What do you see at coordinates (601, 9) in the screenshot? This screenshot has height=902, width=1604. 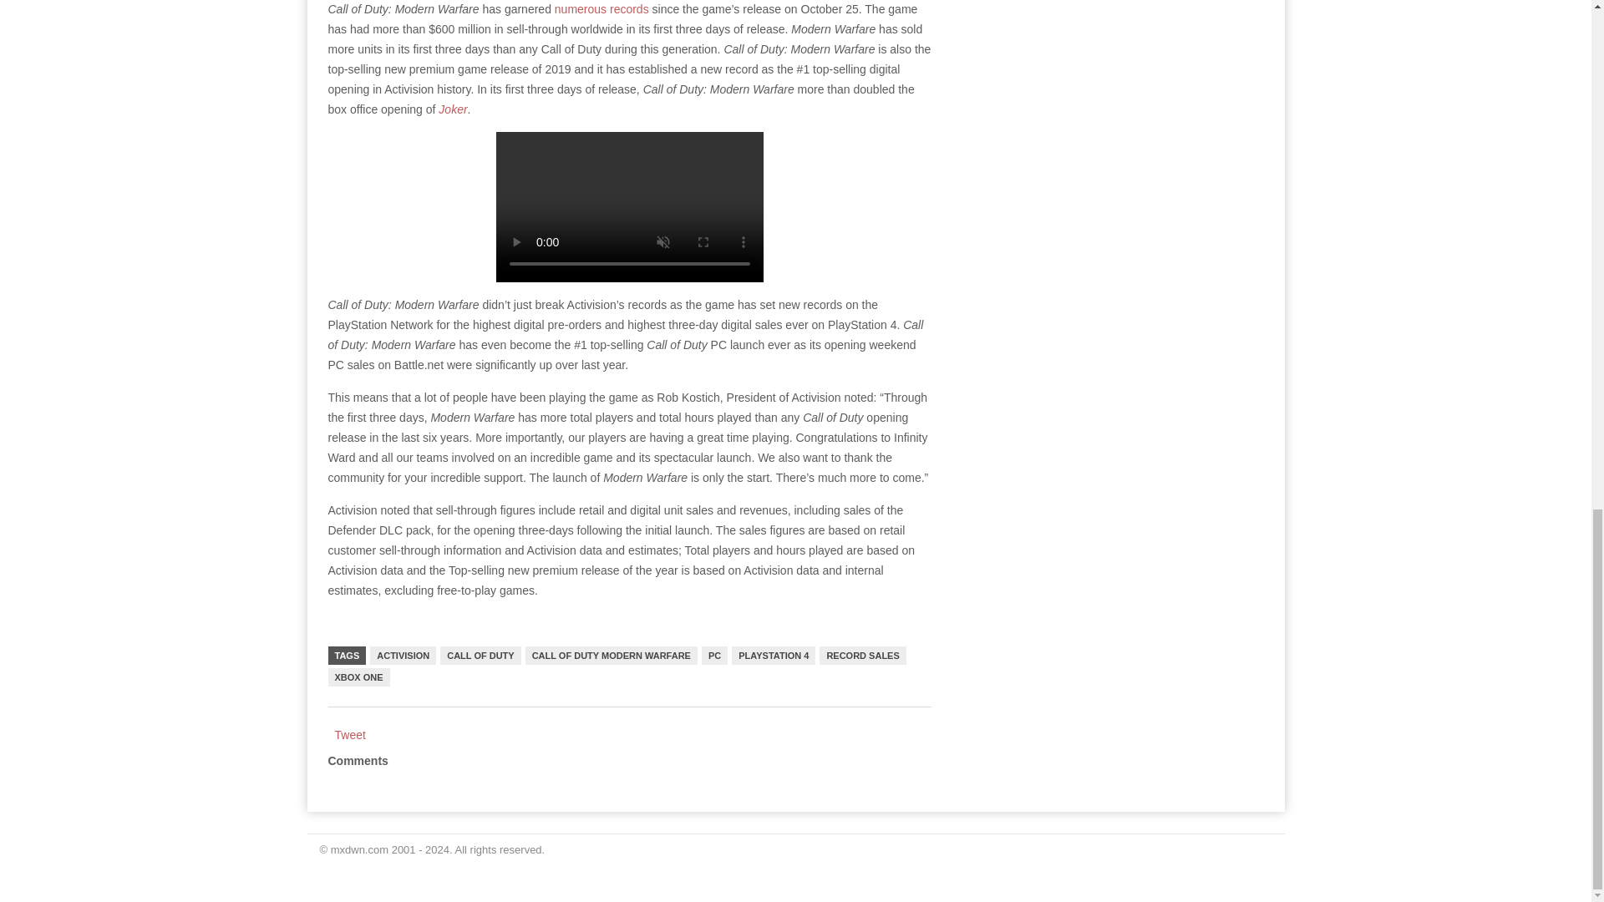 I see `numerous records` at bounding box center [601, 9].